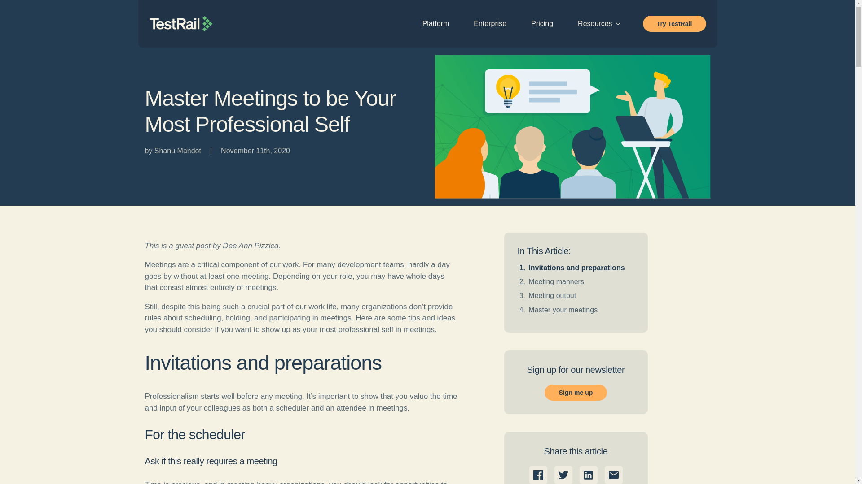  Describe the element at coordinates (552, 296) in the screenshot. I see `Meeting output` at that location.